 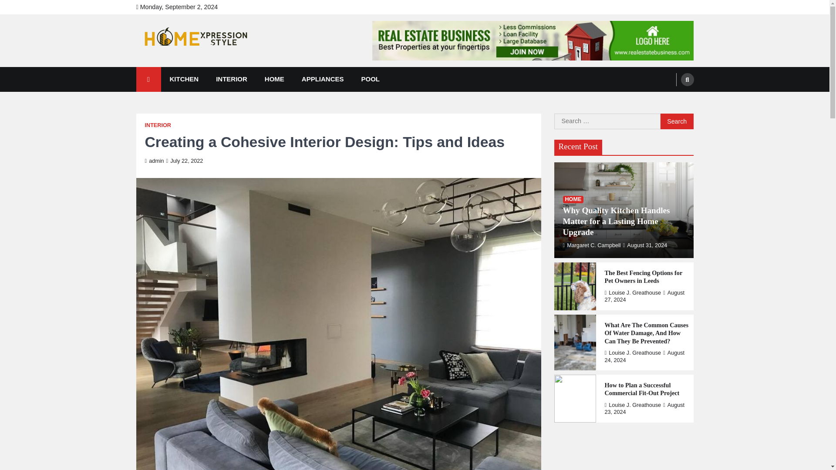 What do you see at coordinates (591, 245) in the screenshot?
I see `Margaret C. Campbell` at bounding box center [591, 245].